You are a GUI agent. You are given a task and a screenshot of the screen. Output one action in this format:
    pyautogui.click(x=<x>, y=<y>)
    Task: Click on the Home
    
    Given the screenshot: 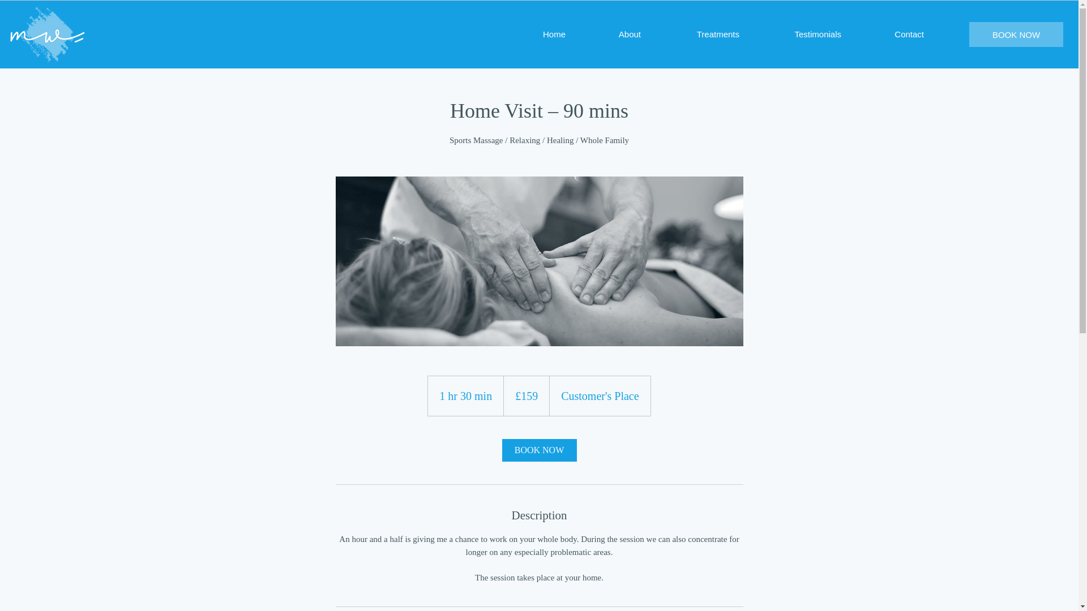 What is the action you would take?
    pyautogui.click(x=536, y=34)
    